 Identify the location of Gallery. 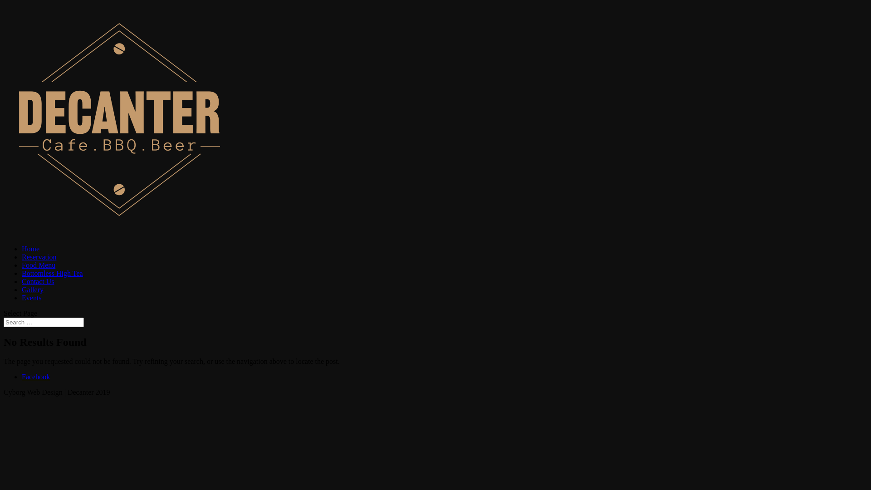
(33, 289).